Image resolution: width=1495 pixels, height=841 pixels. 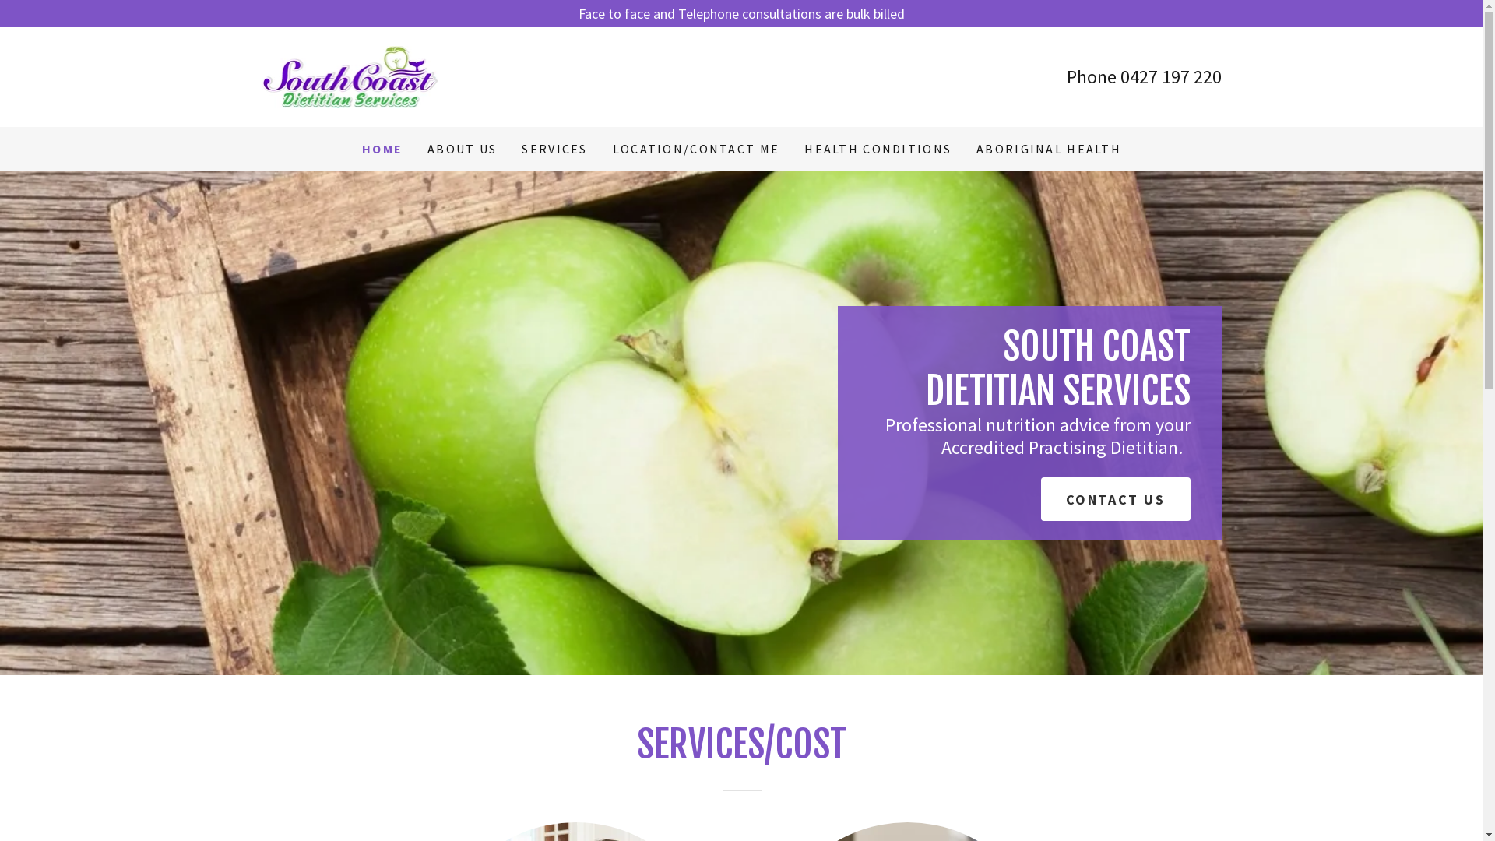 What do you see at coordinates (554, 149) in the screenshot?
I see `SERVICES` at bounding box center [554, 149].